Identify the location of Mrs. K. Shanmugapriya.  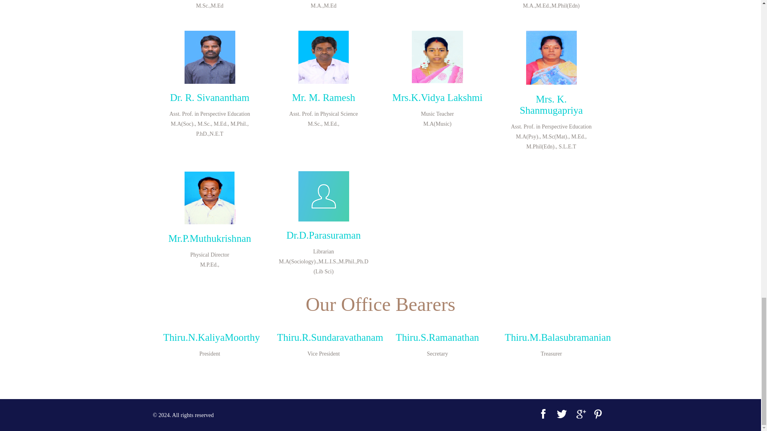
(551, 105).